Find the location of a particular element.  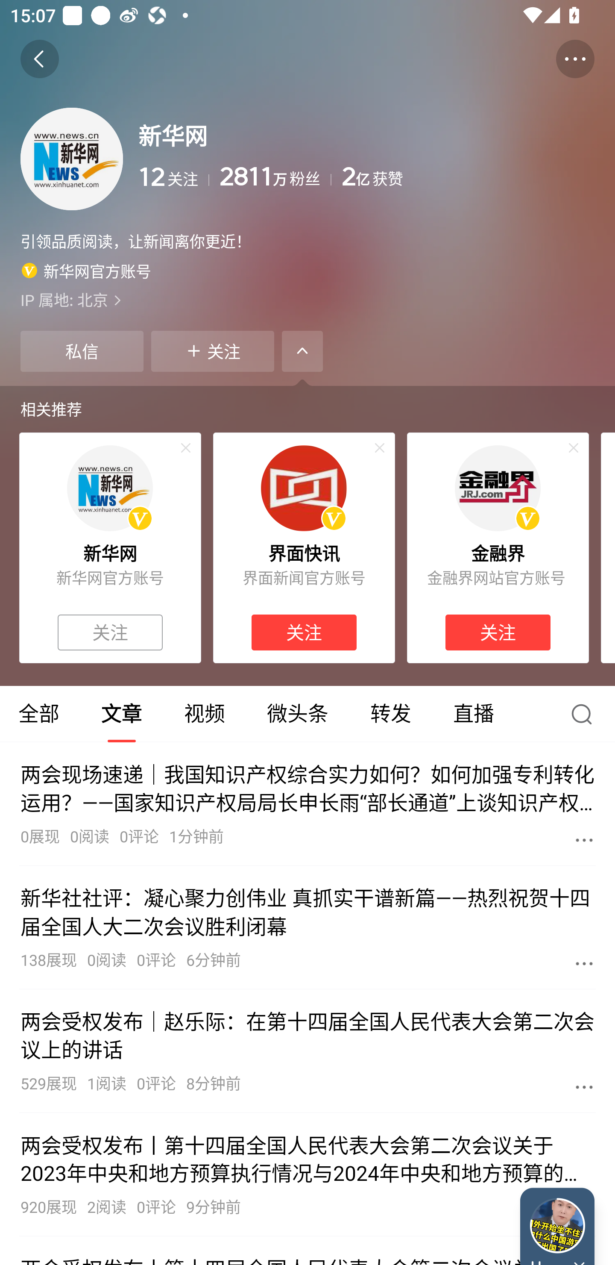

文章 is located at coordinates (121, 714).